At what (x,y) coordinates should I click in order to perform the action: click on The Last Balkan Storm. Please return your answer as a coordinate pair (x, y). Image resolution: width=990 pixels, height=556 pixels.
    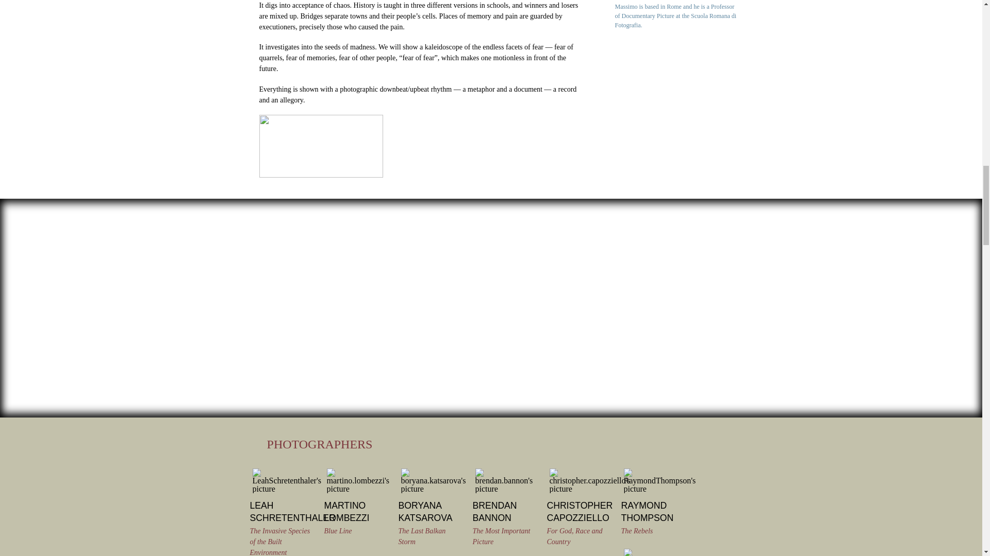
    Looking at the image, I should click on (422, 536).